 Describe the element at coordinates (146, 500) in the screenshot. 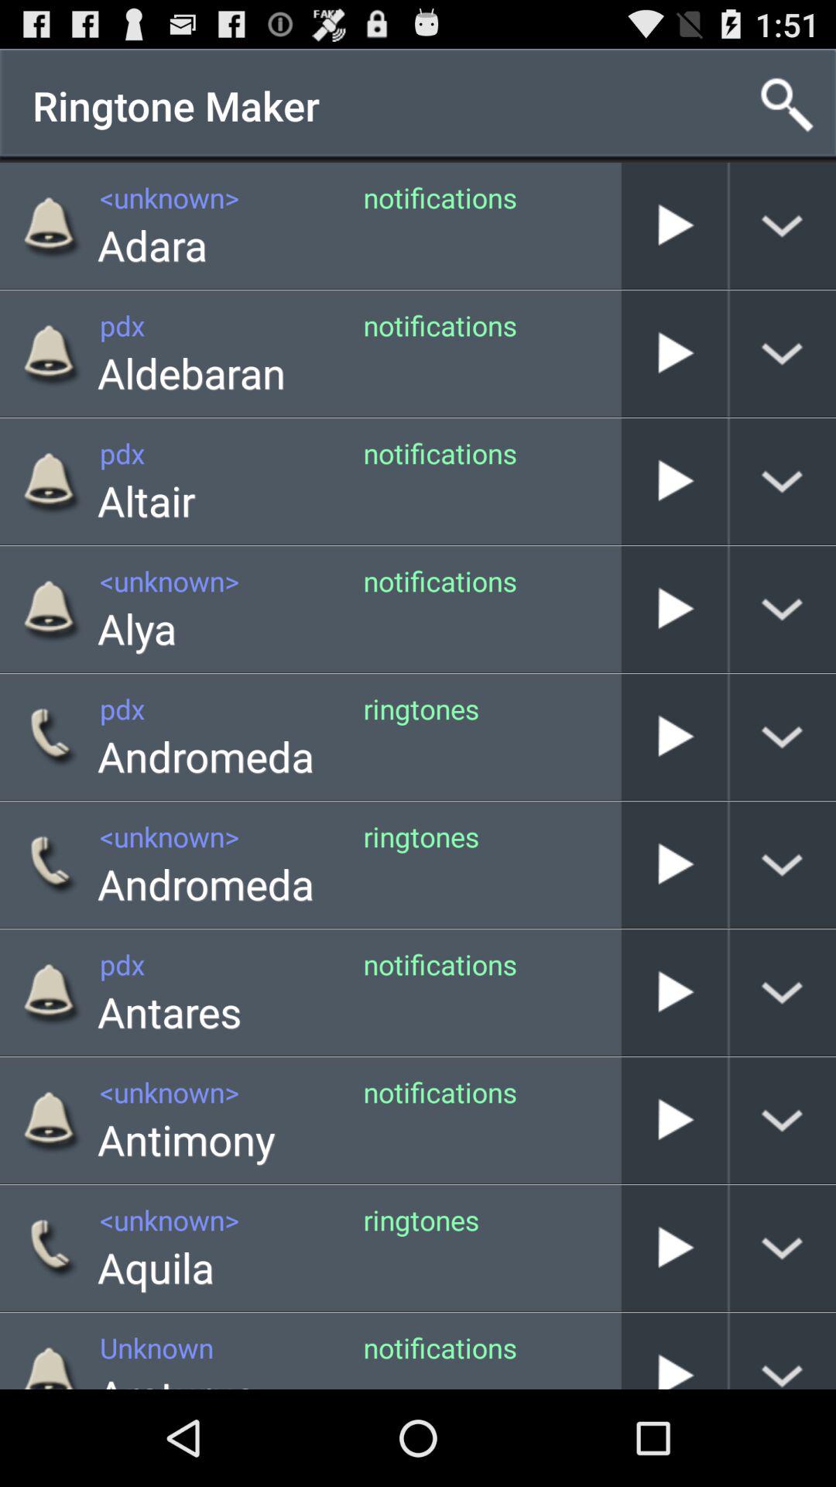

I see `choose the altair icon` at that location.